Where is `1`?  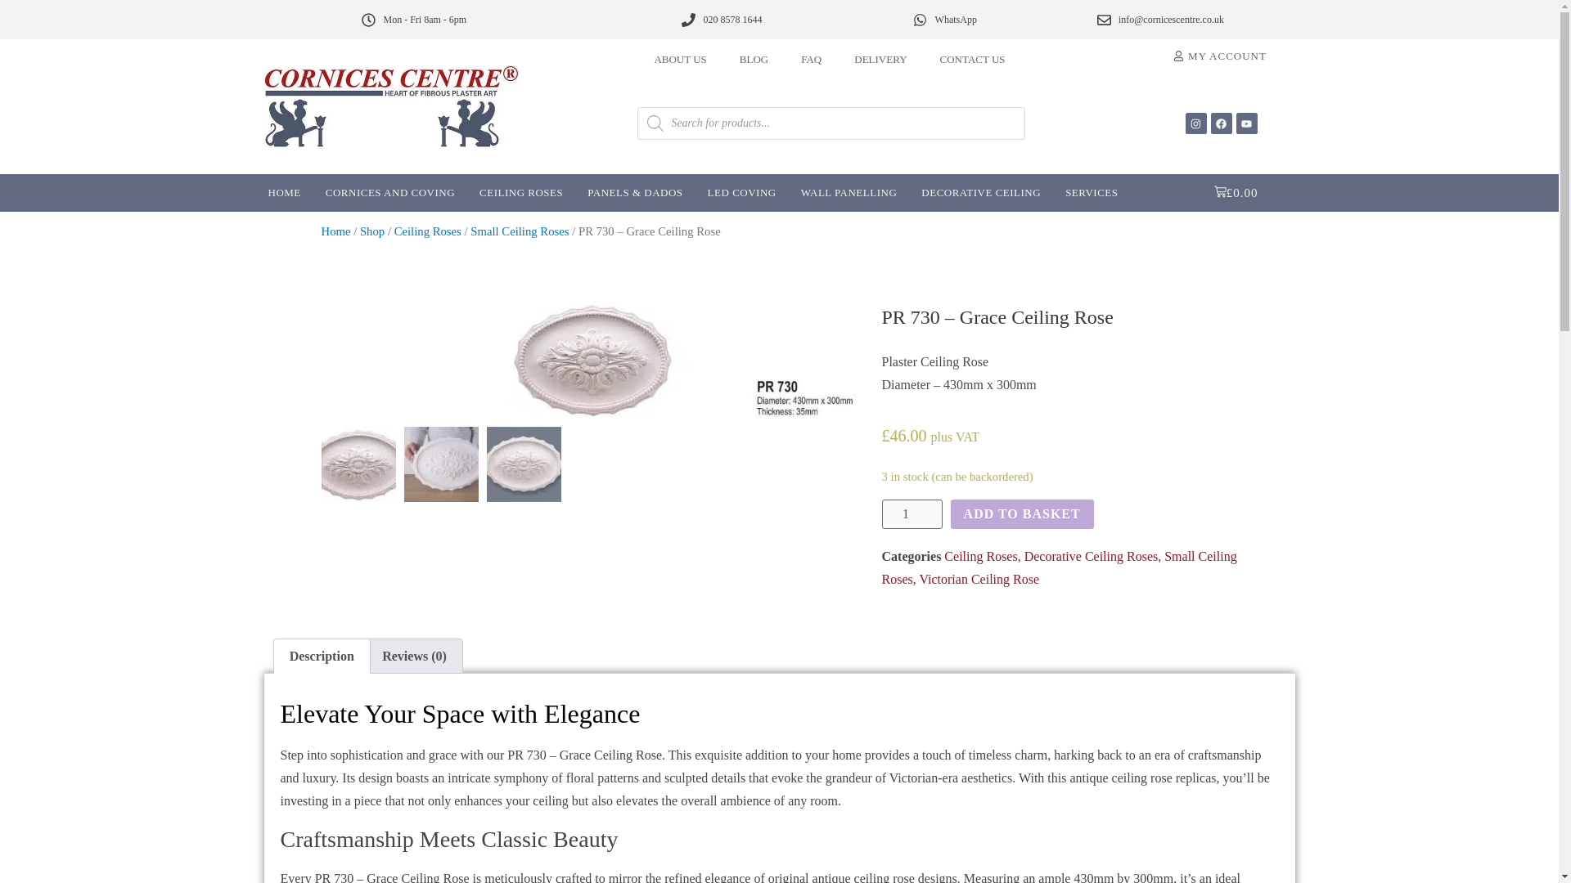
1 is located at coordinates (912, 513).